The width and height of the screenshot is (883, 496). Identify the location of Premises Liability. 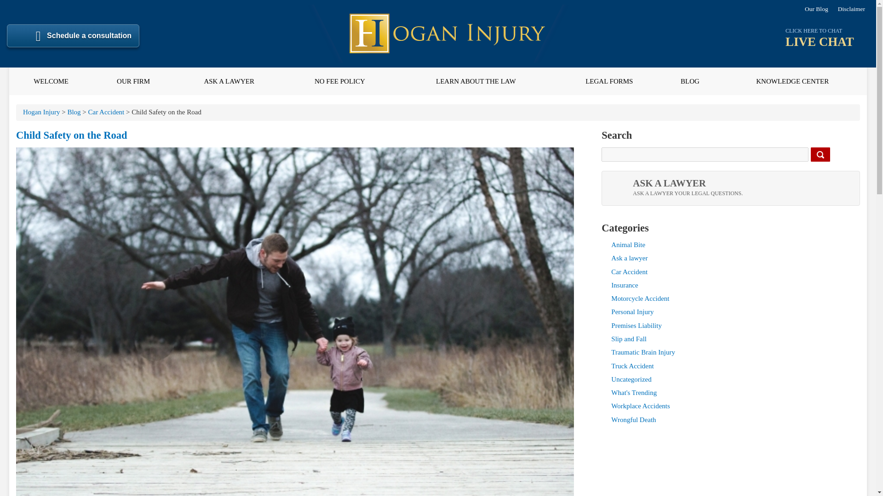
(636, 325).